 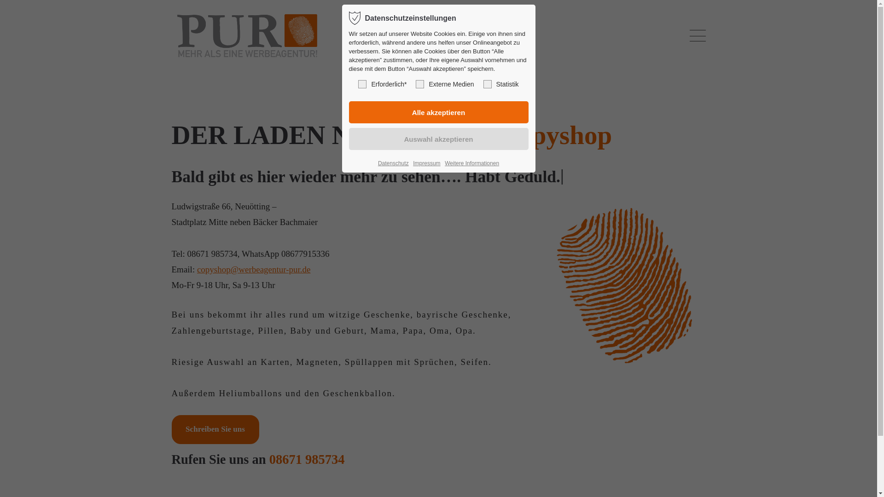 I want to click on Datenschutz, so click(x=393, y=164).